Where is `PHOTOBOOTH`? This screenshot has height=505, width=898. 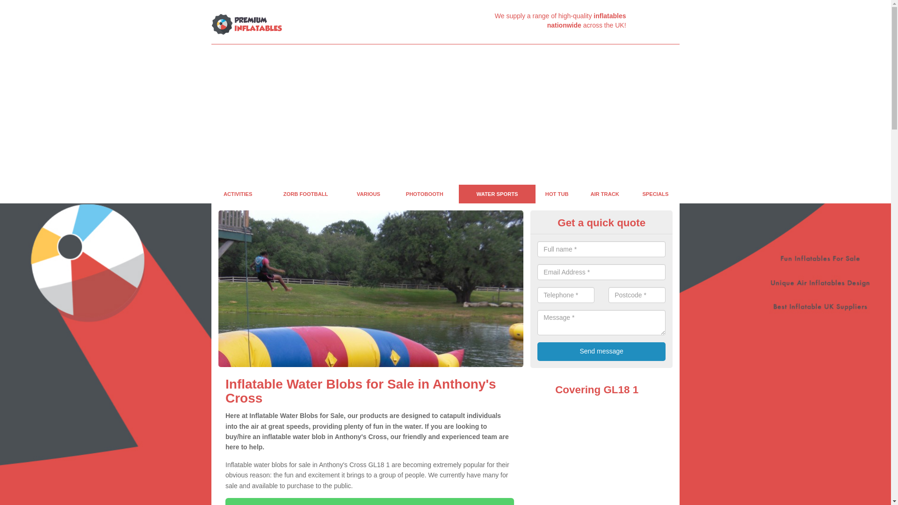
PHOTOBOOTH is located at coordinates (424, 194).